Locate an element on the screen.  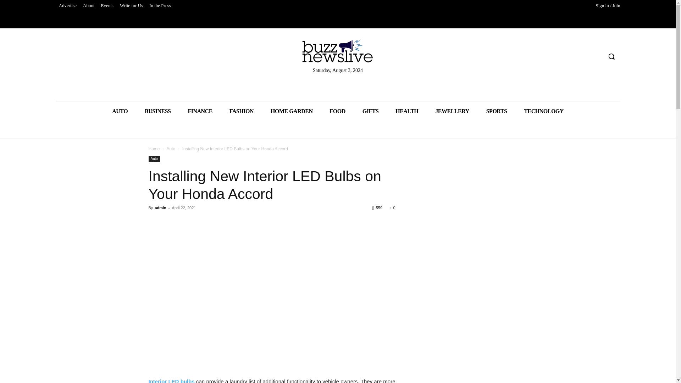
BUSINESS is located at coordinates (157, 111).